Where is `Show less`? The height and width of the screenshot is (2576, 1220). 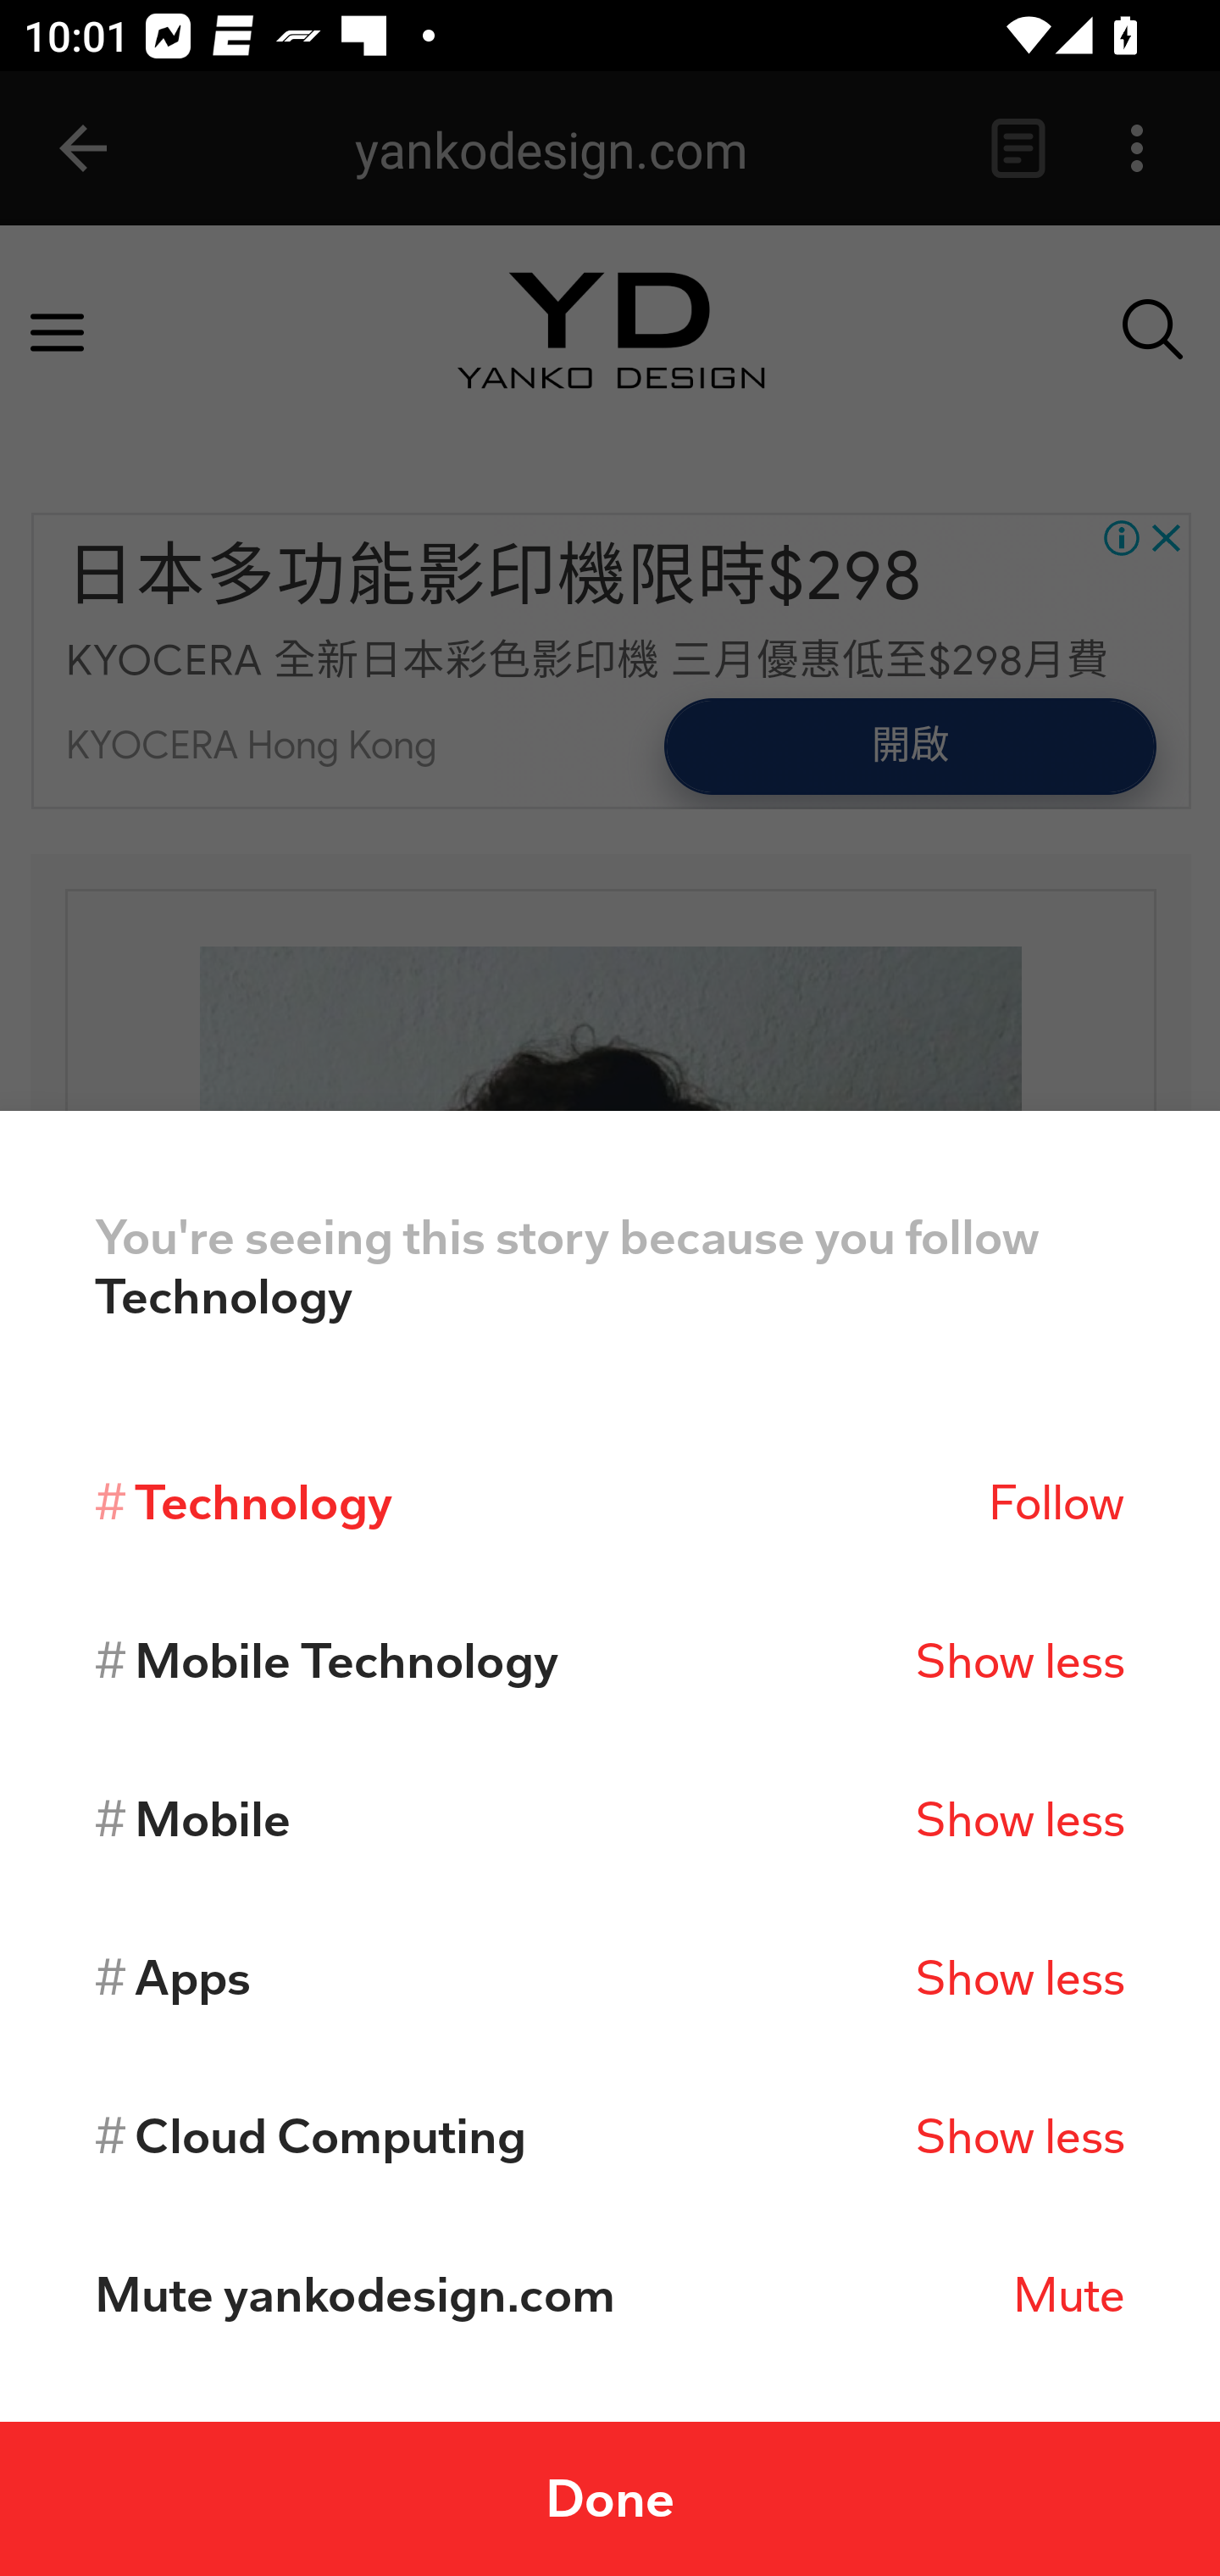 Show less is located at coordinates (1020, 1978).